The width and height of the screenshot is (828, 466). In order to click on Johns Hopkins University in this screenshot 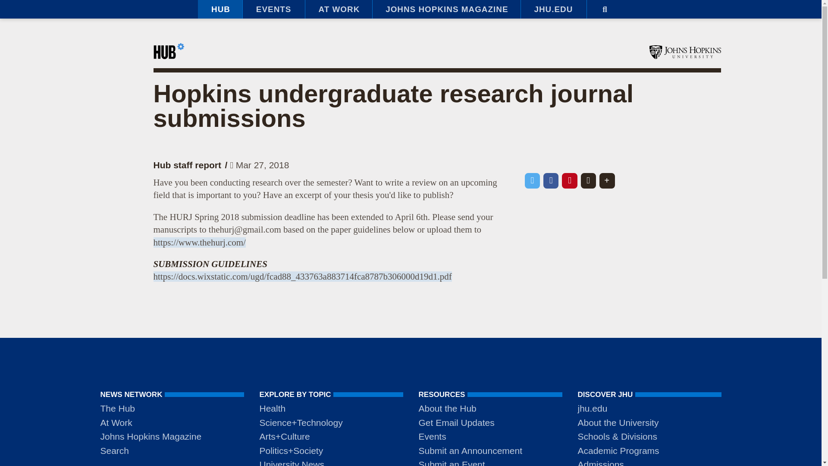, I will do `click(685, 52)`.